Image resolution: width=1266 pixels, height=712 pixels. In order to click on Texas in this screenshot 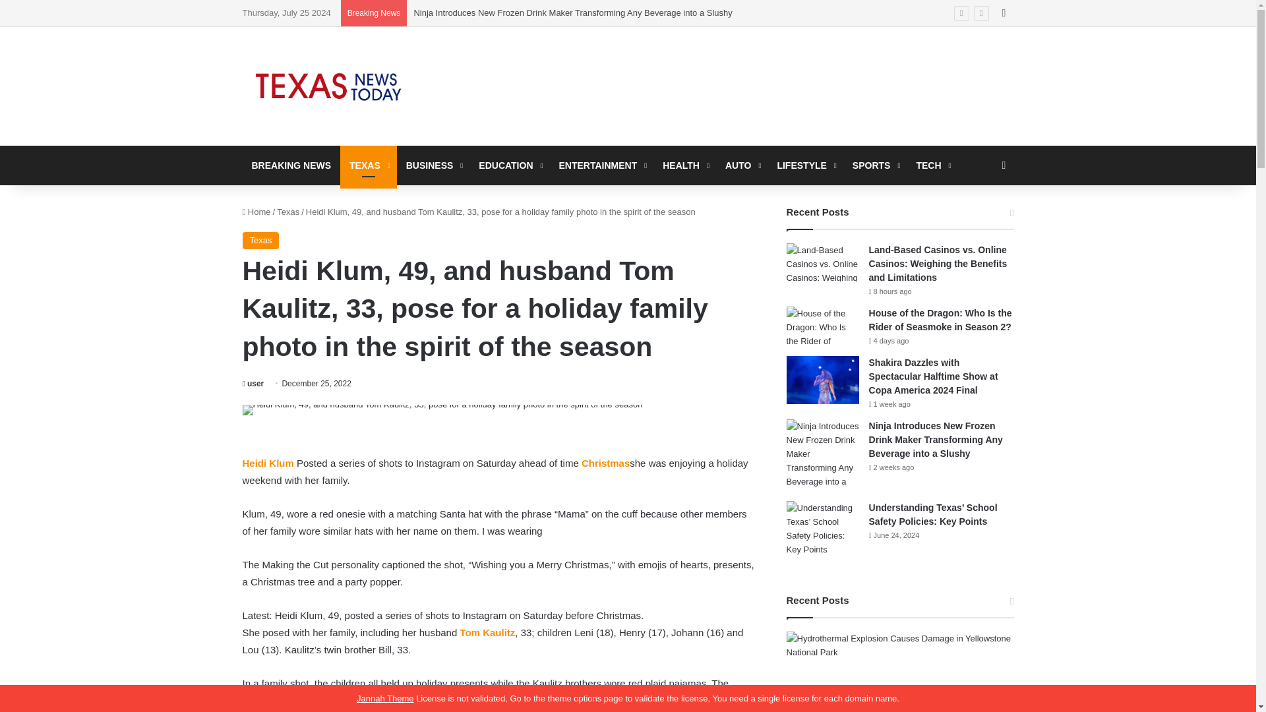, I will do `click(287, 212)`.